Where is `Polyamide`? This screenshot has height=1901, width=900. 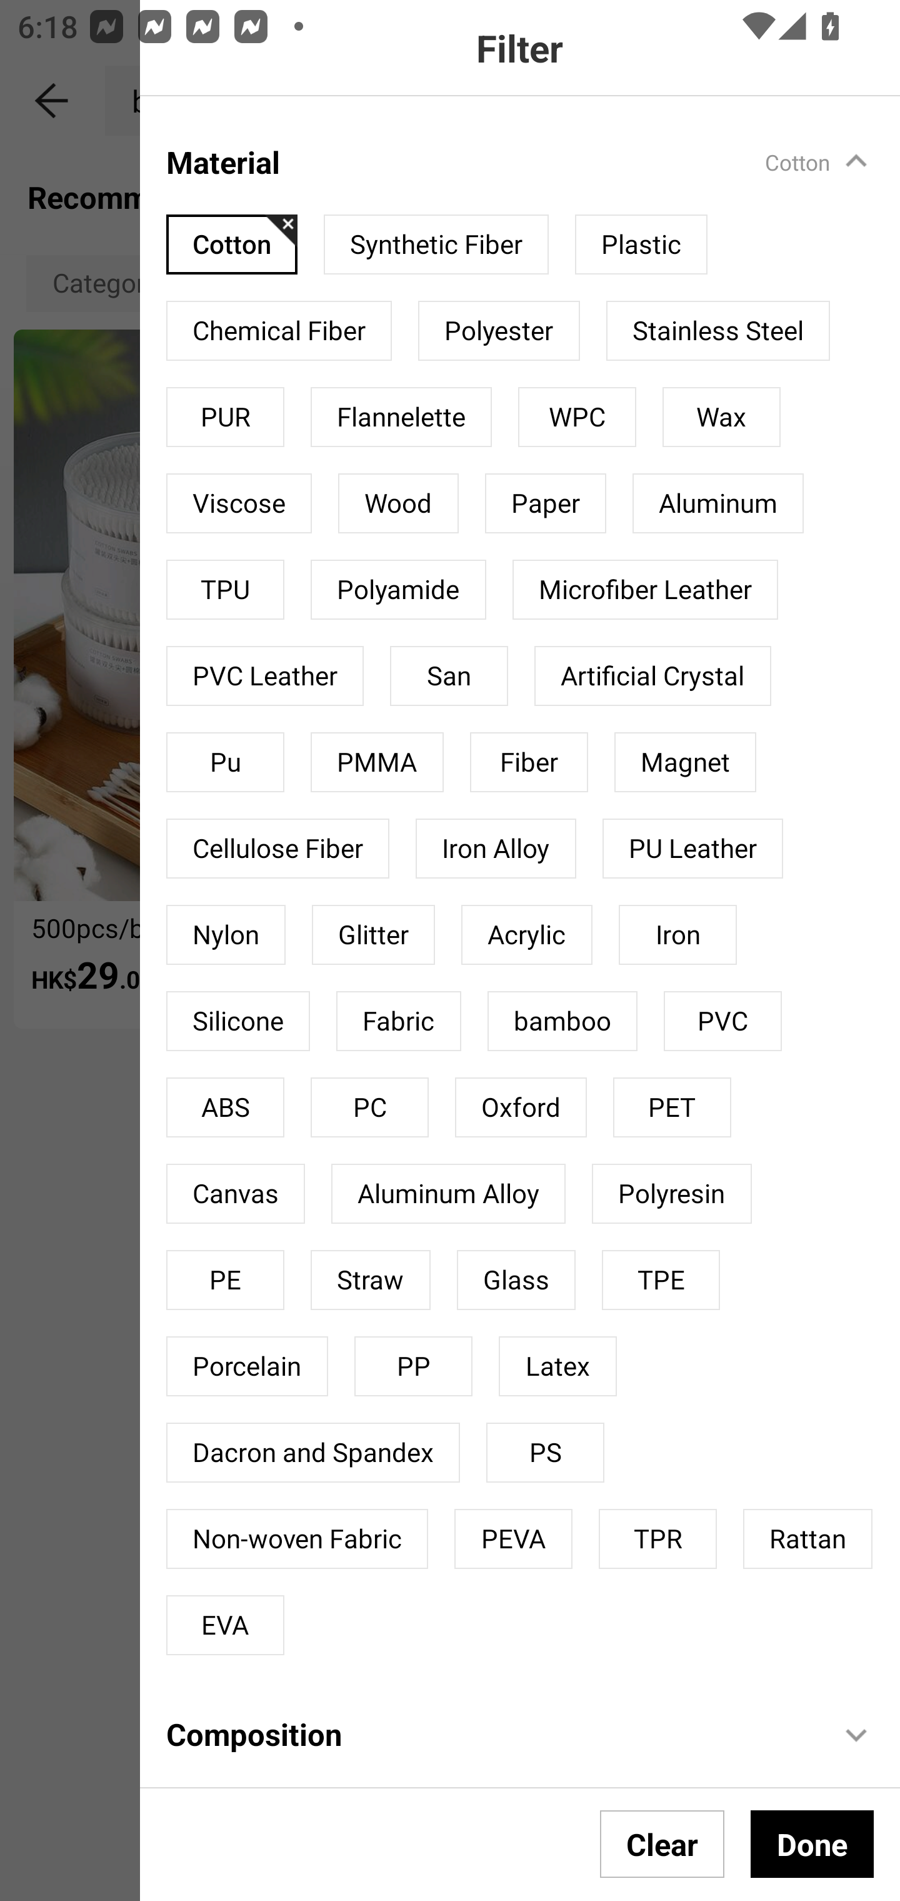 Polyamide is located at coordinates (397, 589).